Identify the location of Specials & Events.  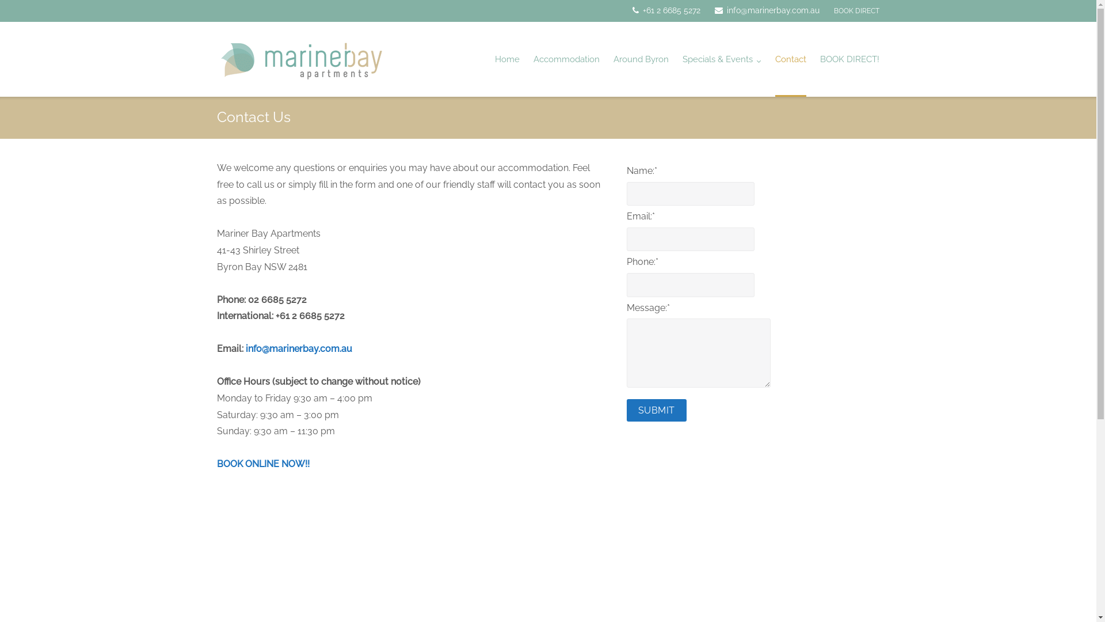
(722, 59).